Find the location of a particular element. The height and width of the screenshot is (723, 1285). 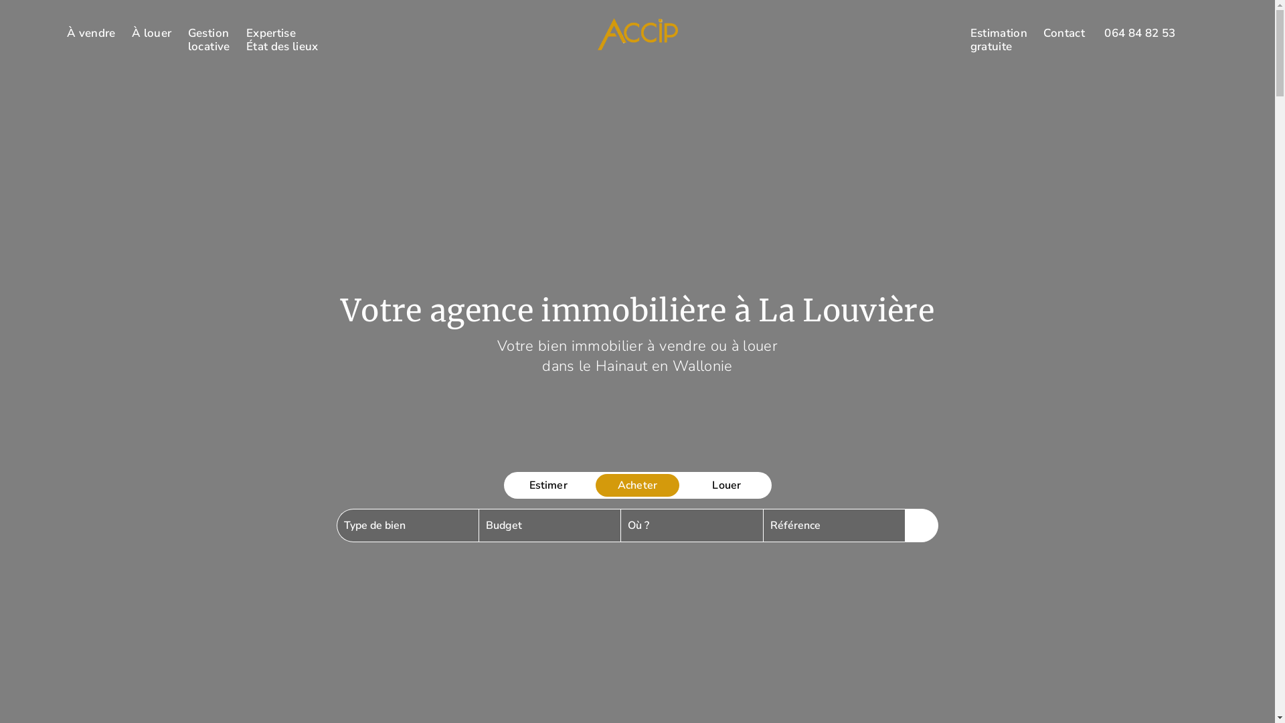

Gestion
locative is located at coordinates (209, 40).